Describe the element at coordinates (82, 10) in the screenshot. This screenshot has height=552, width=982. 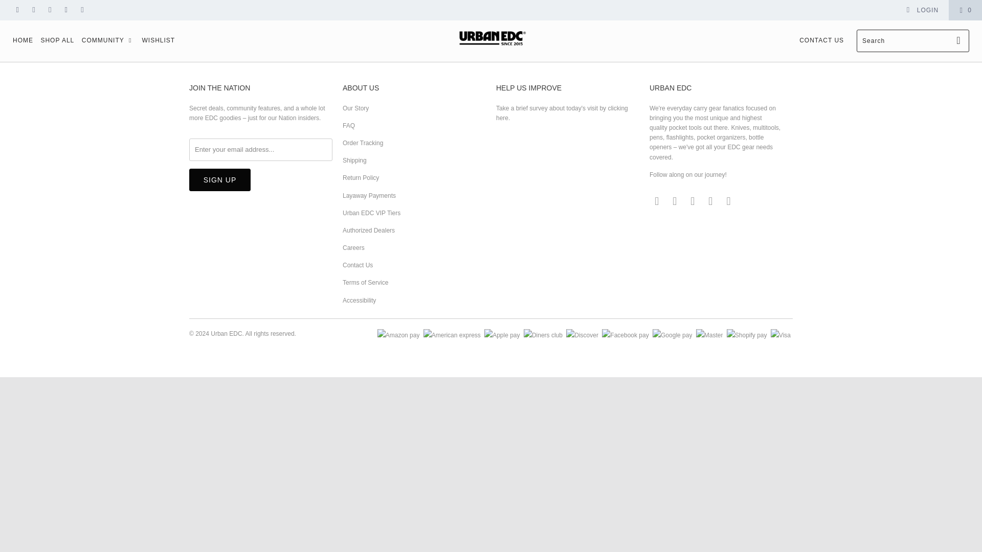
I see `Urban EDC on Instagram` at that location.